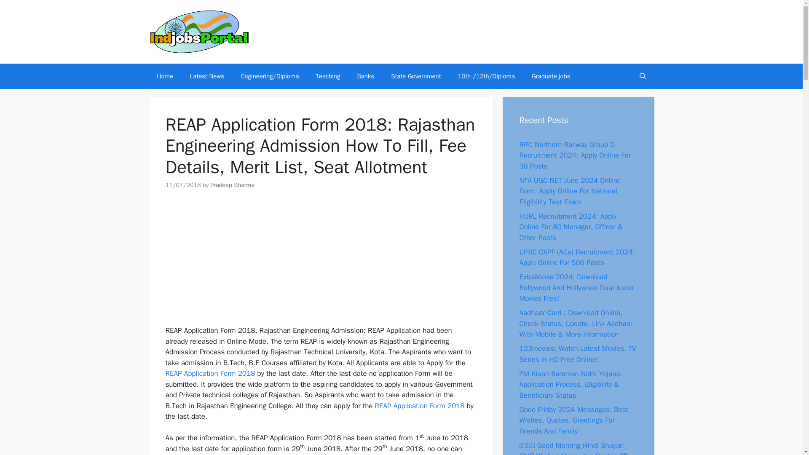 The width and height of the screenshot is (809, 455). What do you see at coordinates (366, 76) in the screenshot?
I see `Banks` at bounding box center [366, 76].